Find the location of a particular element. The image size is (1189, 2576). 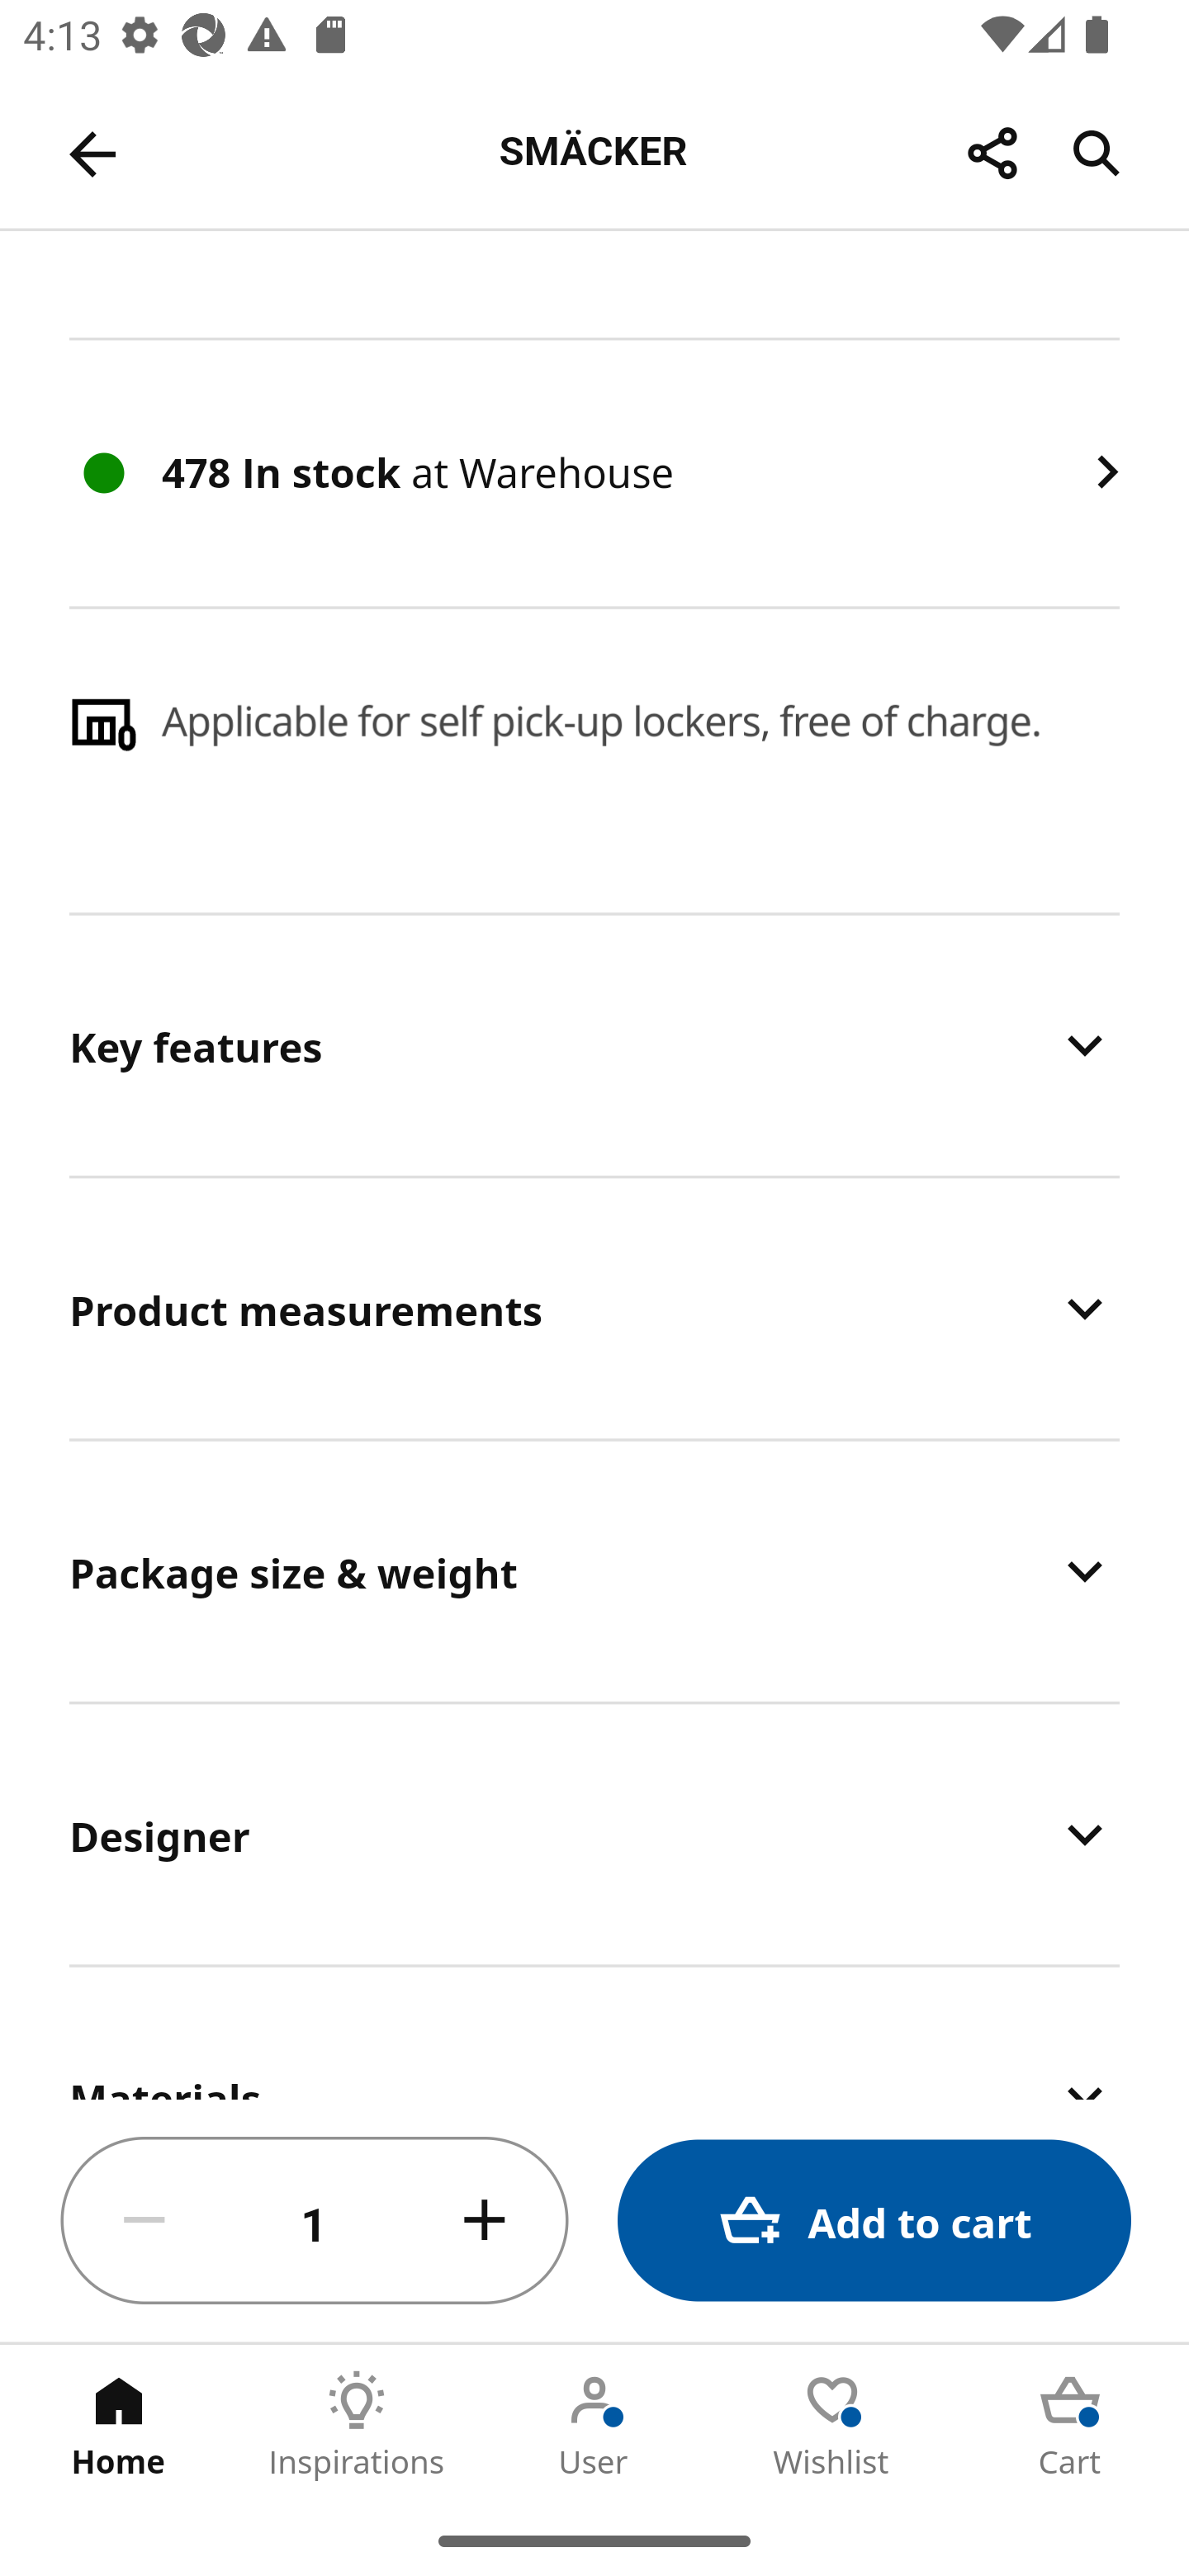

478 In stock at Warehouse is located at coordinates (594, 472).